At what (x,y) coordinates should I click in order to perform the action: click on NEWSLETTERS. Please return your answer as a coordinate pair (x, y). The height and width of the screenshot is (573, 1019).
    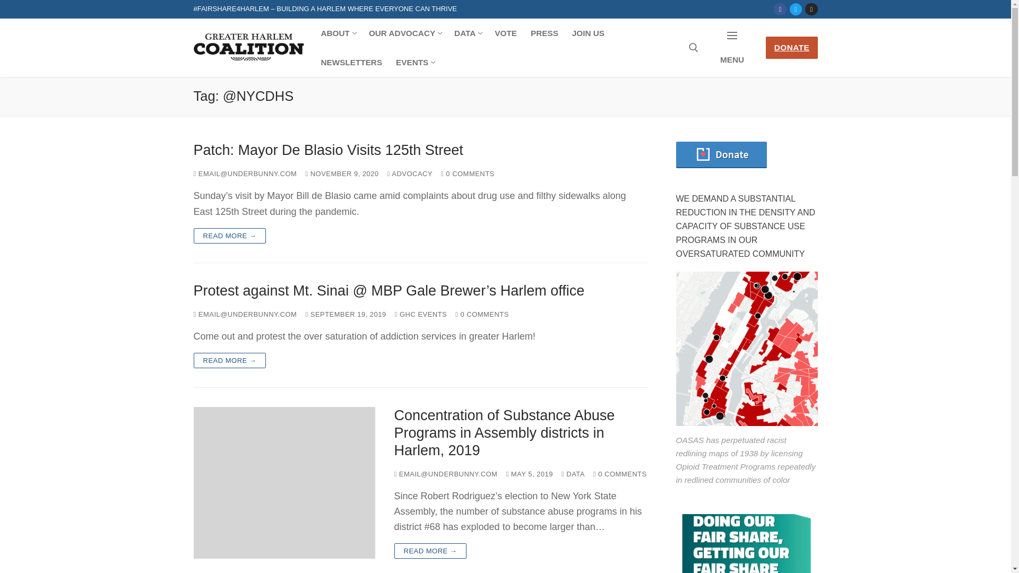
    Looking at the image, I should click on (338, 33).